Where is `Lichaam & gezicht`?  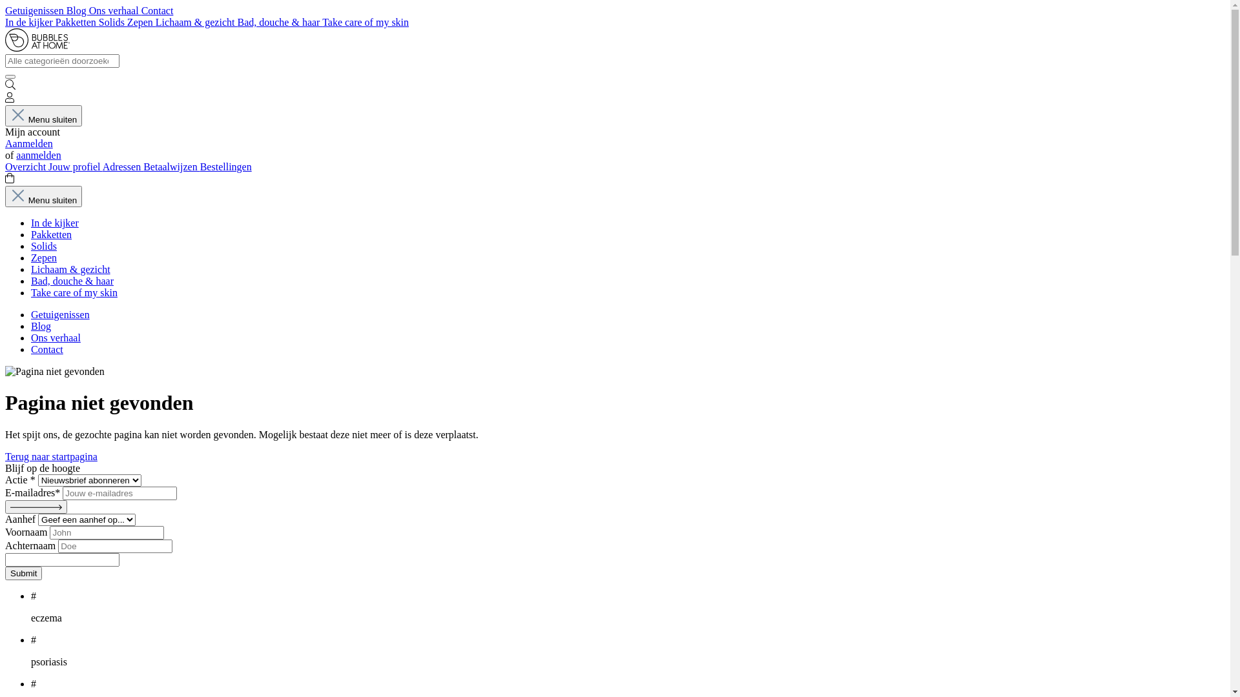 Lichaam & gezicht is located at coordinates (71, 270).